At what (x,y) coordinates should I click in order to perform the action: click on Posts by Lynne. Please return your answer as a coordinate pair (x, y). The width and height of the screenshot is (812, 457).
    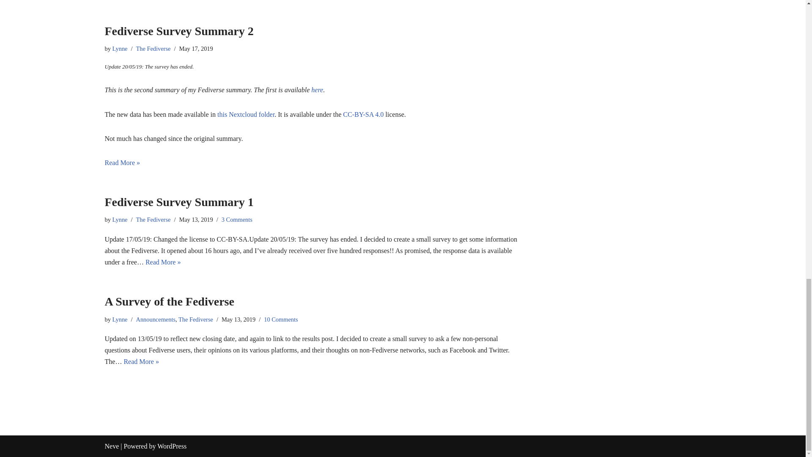
    Looking at the image, I should click on (120, 219).